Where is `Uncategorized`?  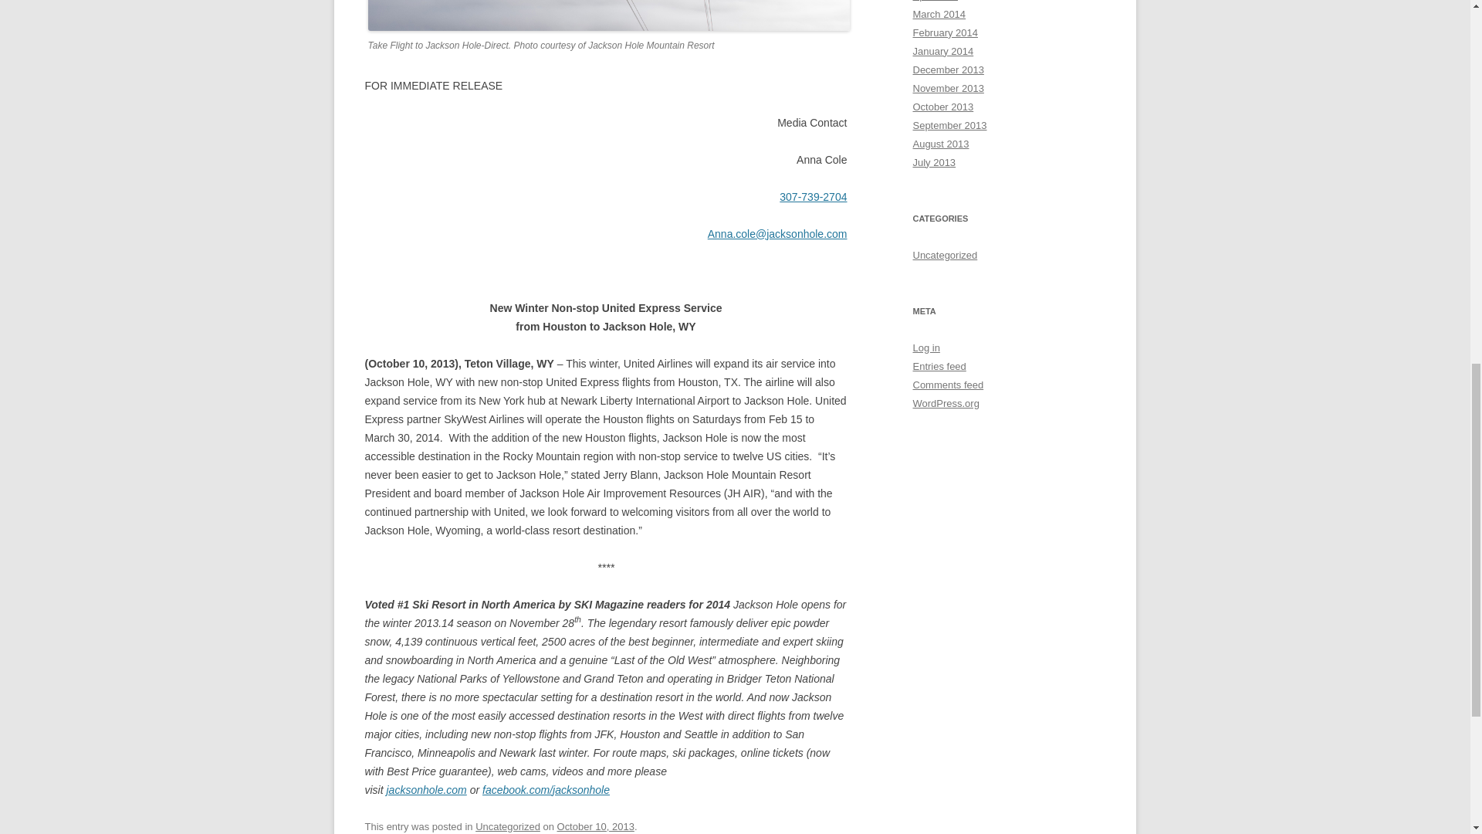 Uncategorized is located at coordinates (508, 826).